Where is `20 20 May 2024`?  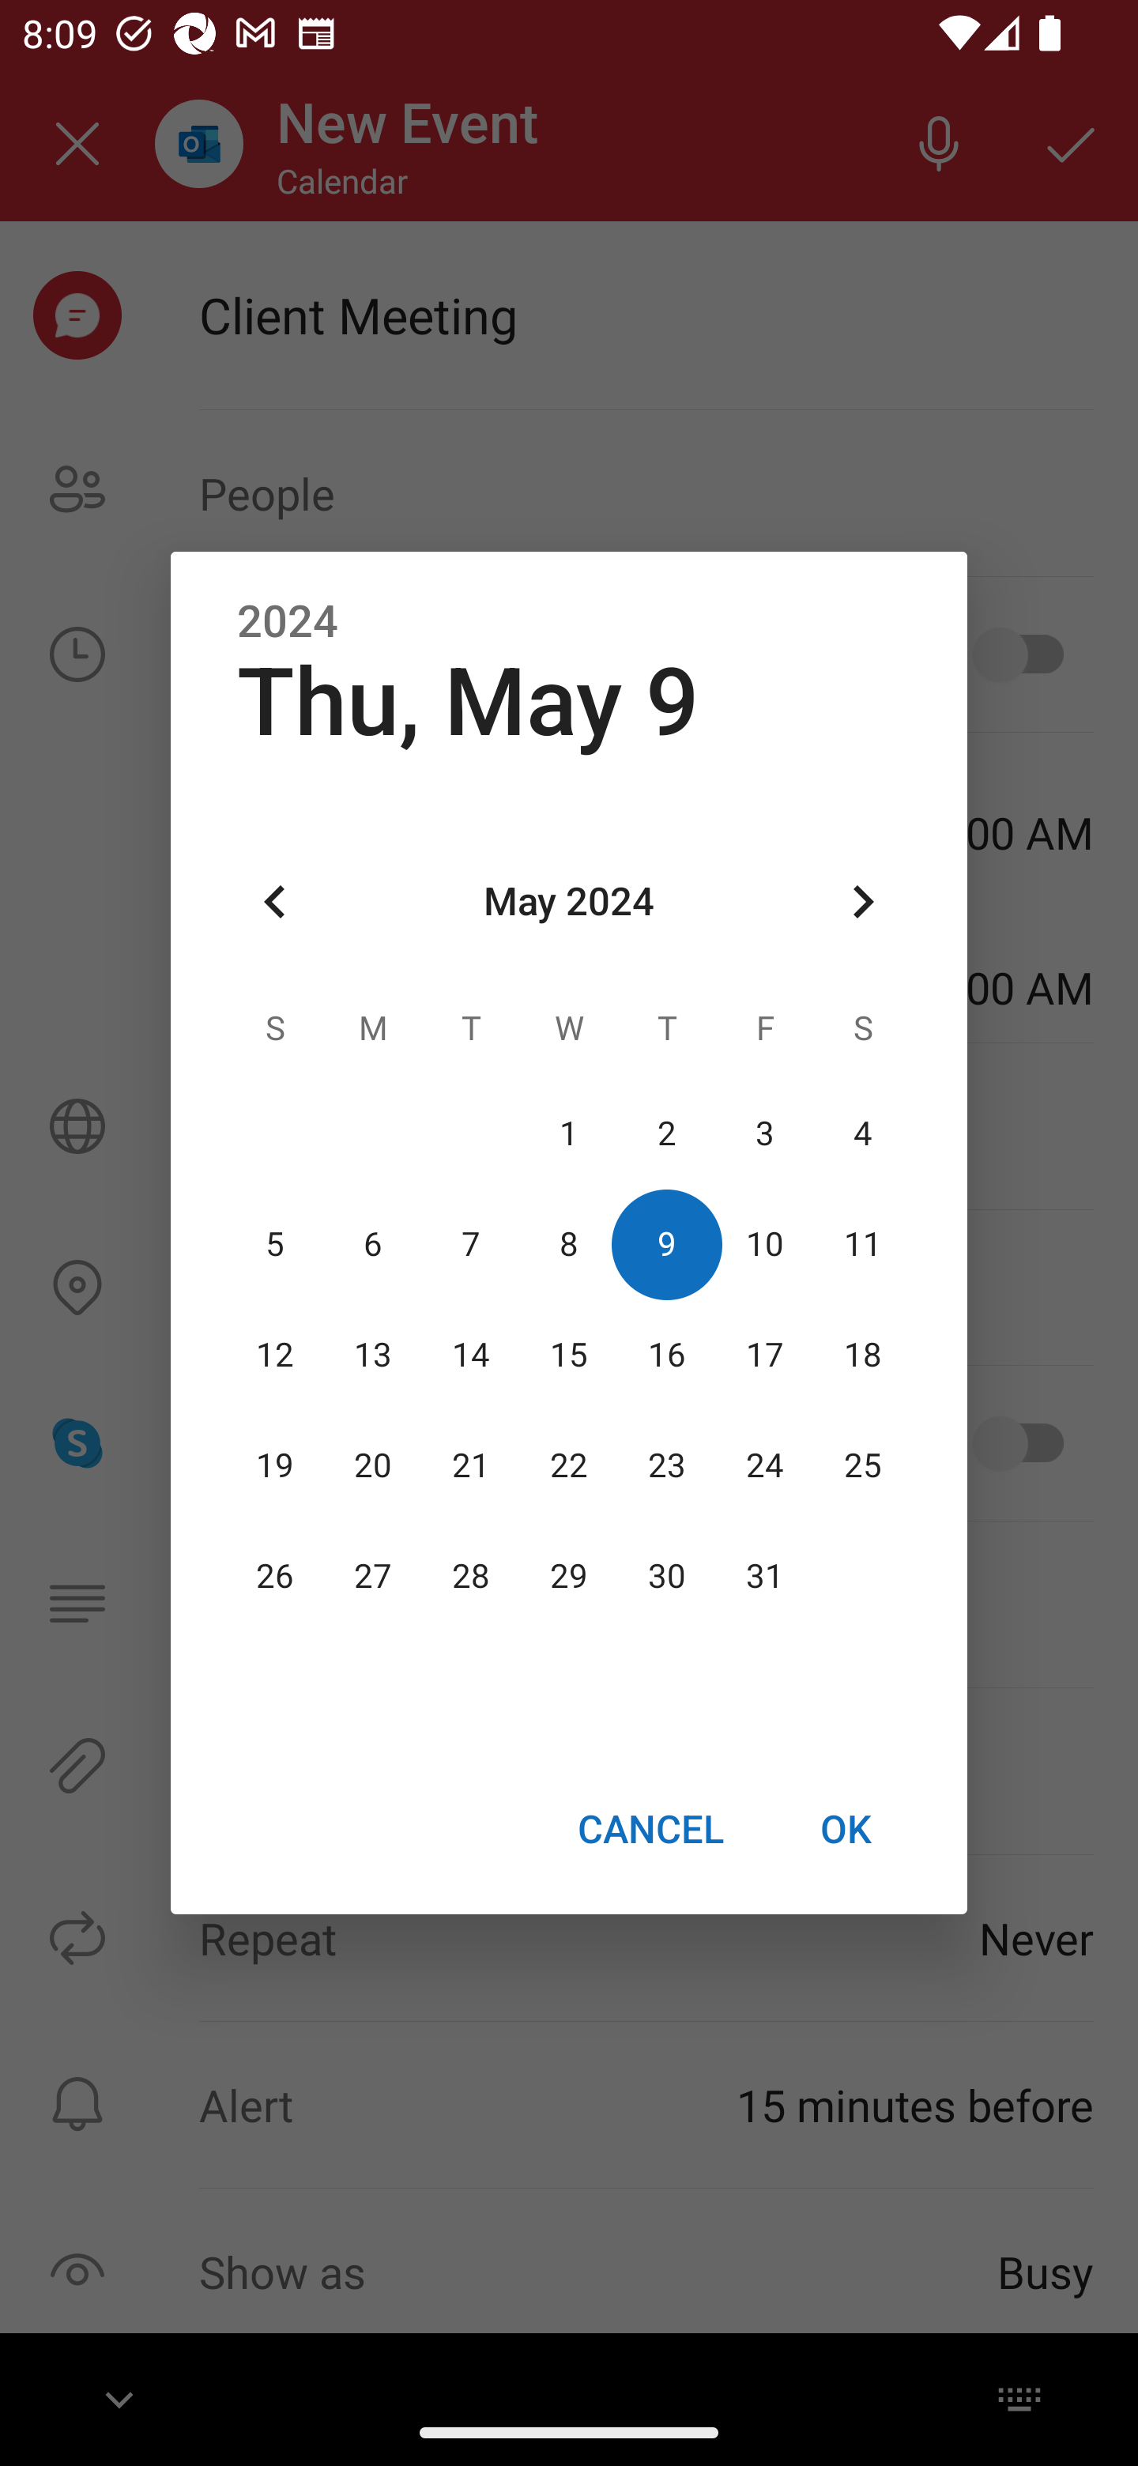 20 20 May 2024 is located at coordinates (373, 1465).